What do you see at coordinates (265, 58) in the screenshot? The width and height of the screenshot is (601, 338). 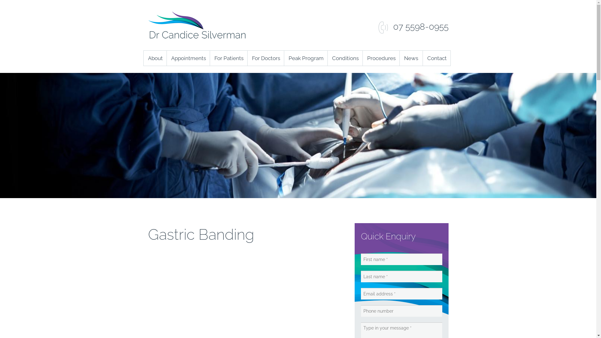 I see `For Doctors` at bounding box center [265, 58].